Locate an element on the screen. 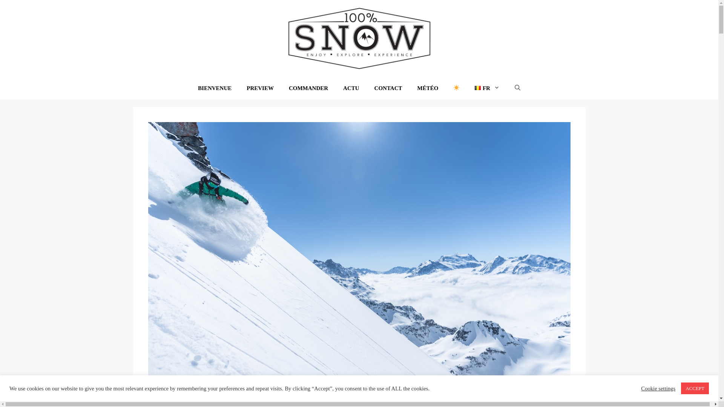  COMMANDER is located at coordinates (308, 88).